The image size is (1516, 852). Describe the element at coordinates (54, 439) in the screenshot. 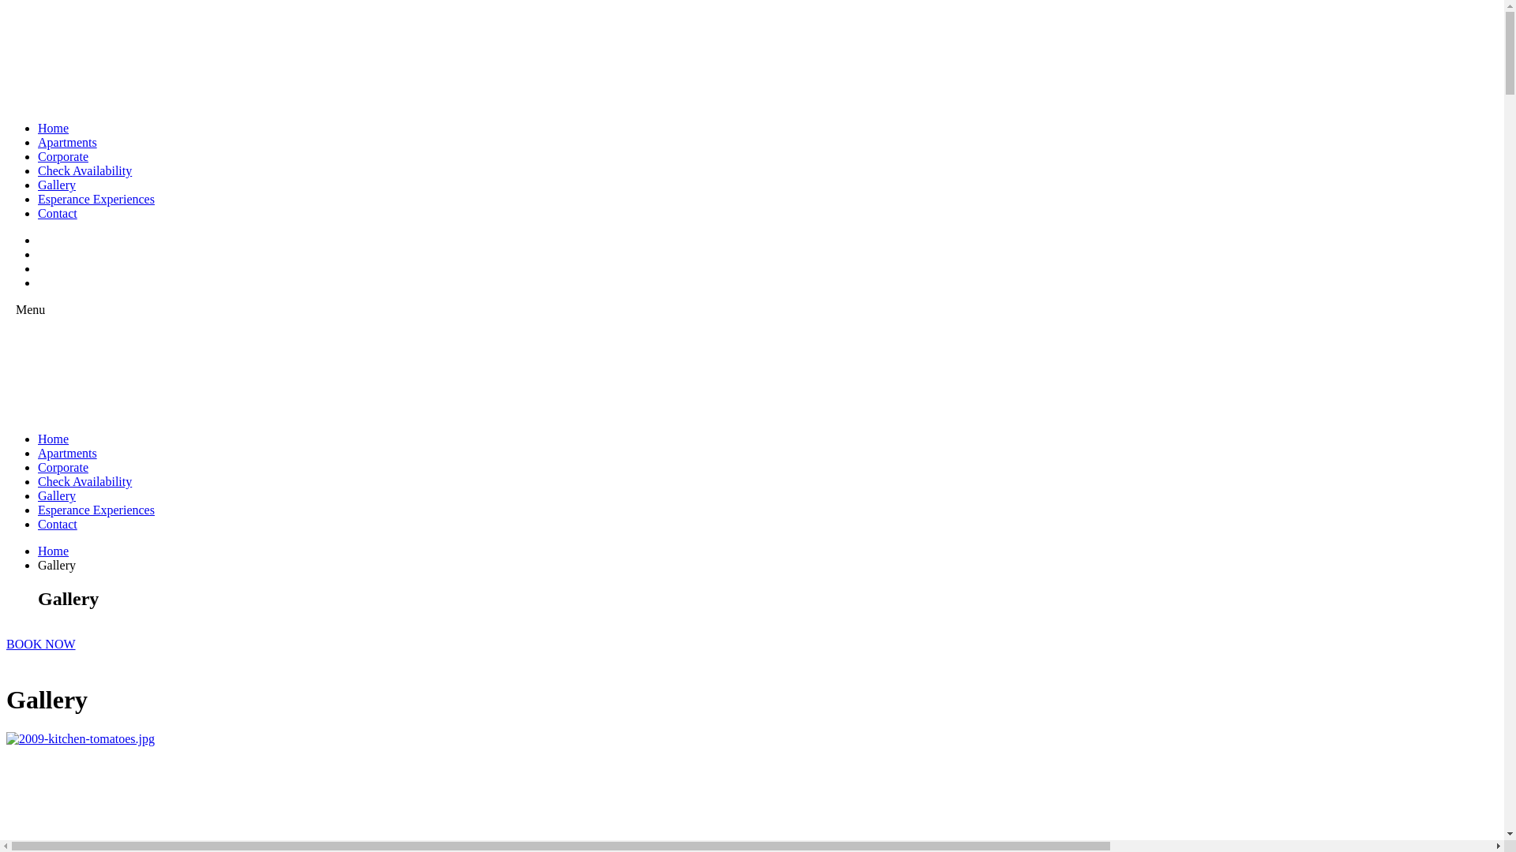

I see `Home` at that location.